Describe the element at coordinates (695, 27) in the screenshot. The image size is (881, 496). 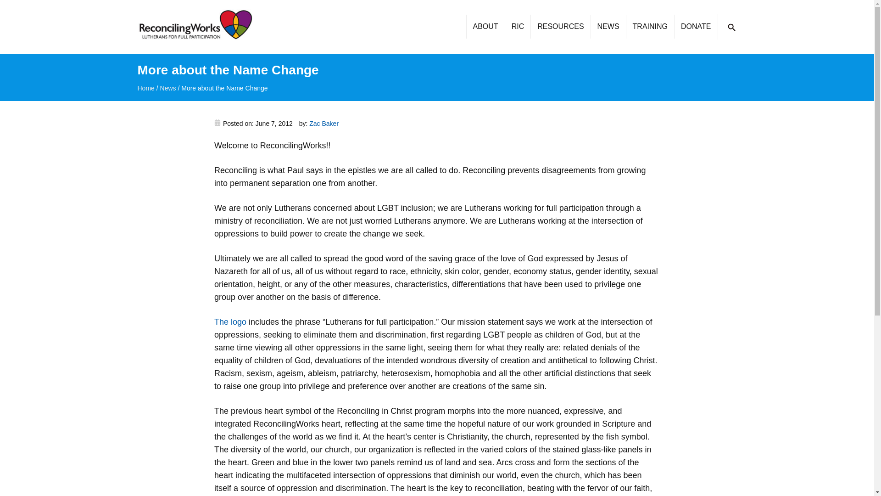
I see `DONATE` at that location.